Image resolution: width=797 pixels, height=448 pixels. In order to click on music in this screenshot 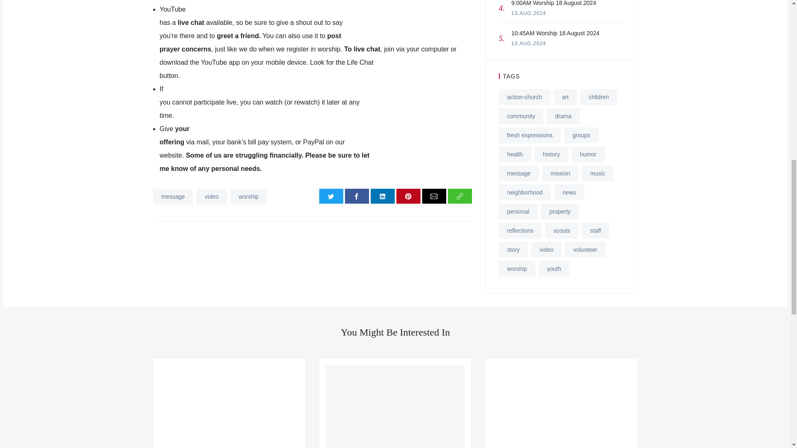, I will do `click(598, 173)`.